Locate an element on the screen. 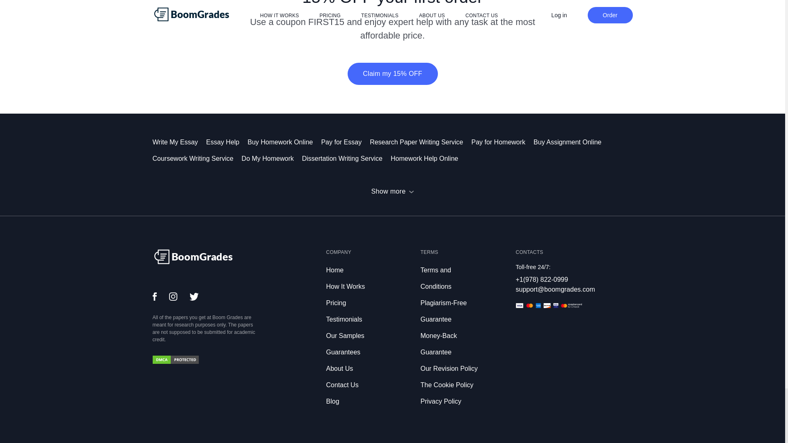 The image size is (788, 443). Show more is located at coordinates (392, 191).